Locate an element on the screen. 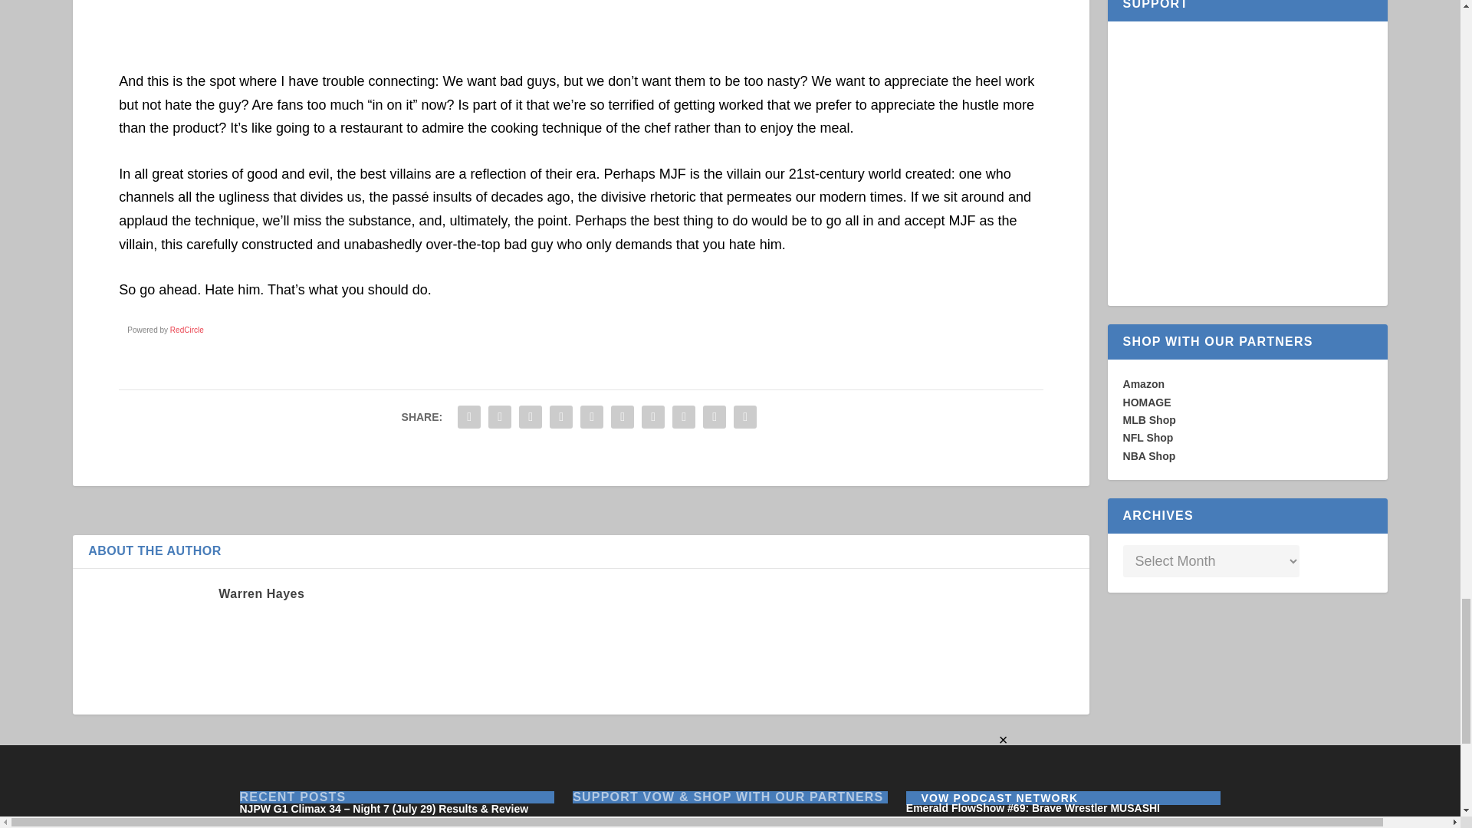 The image size is (1472, 828). Share "Just Hate MJF. Go Ahead." via Buffer is located at coordinates (652, 416).